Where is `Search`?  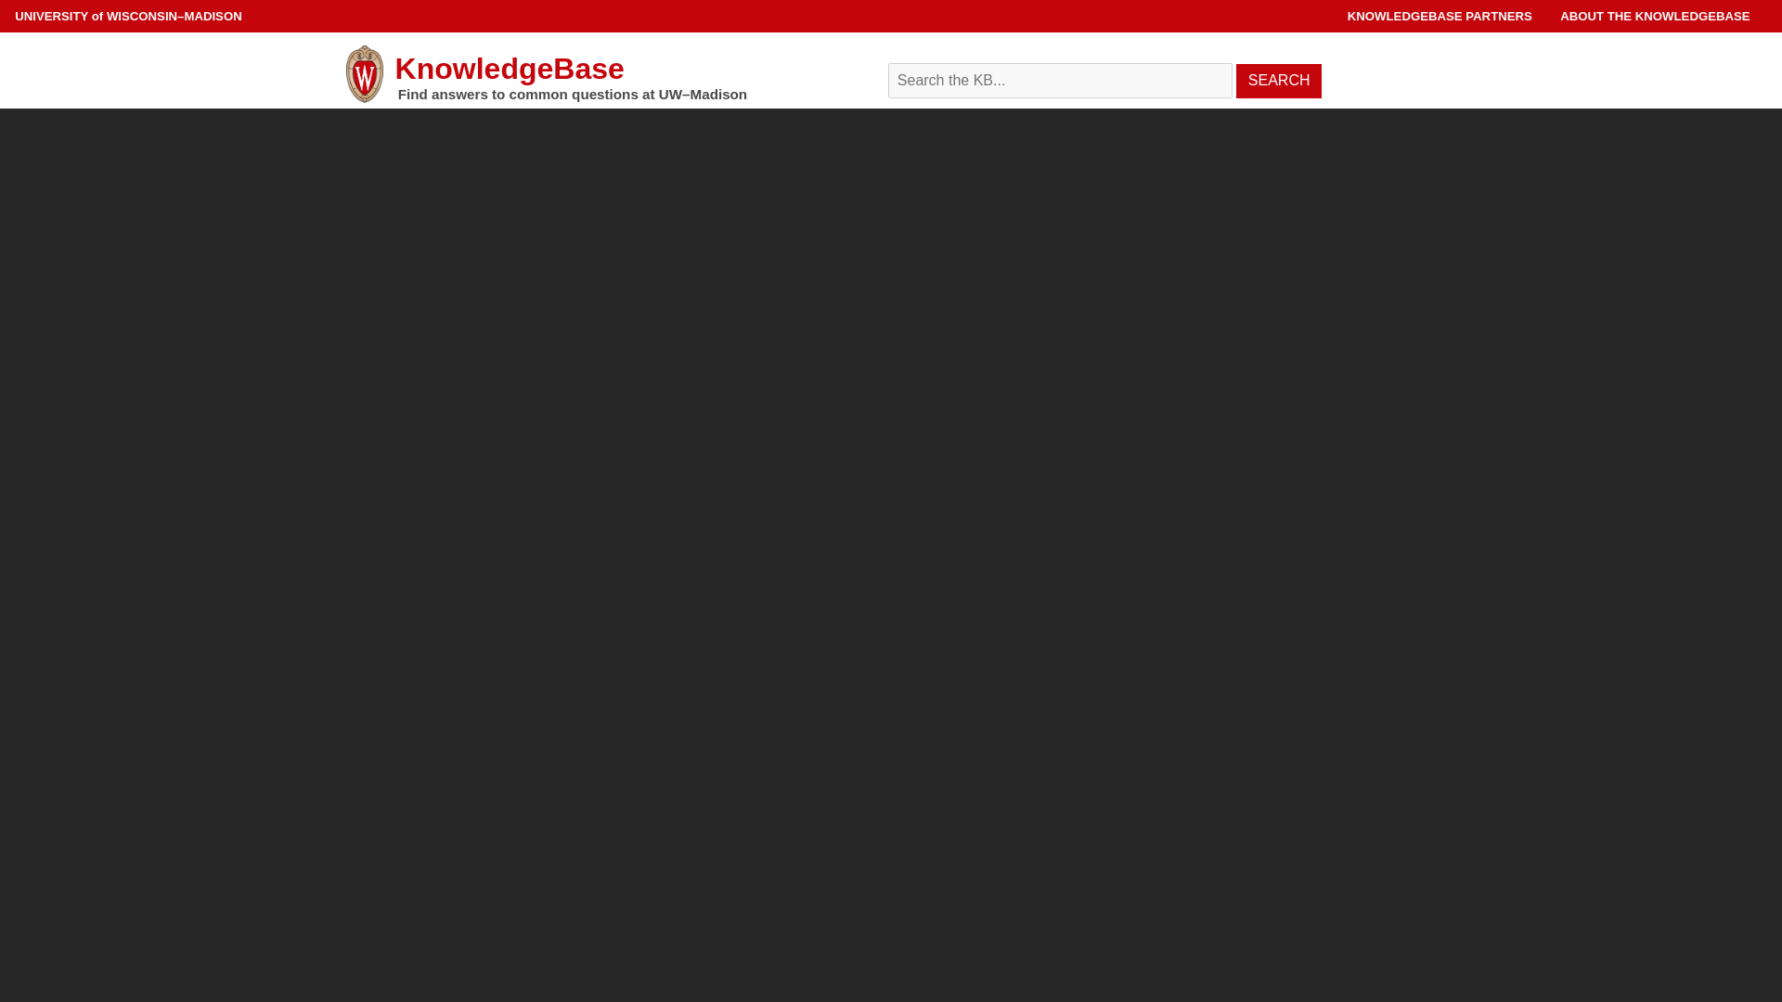 Search is located at coordinates (1160, 69).